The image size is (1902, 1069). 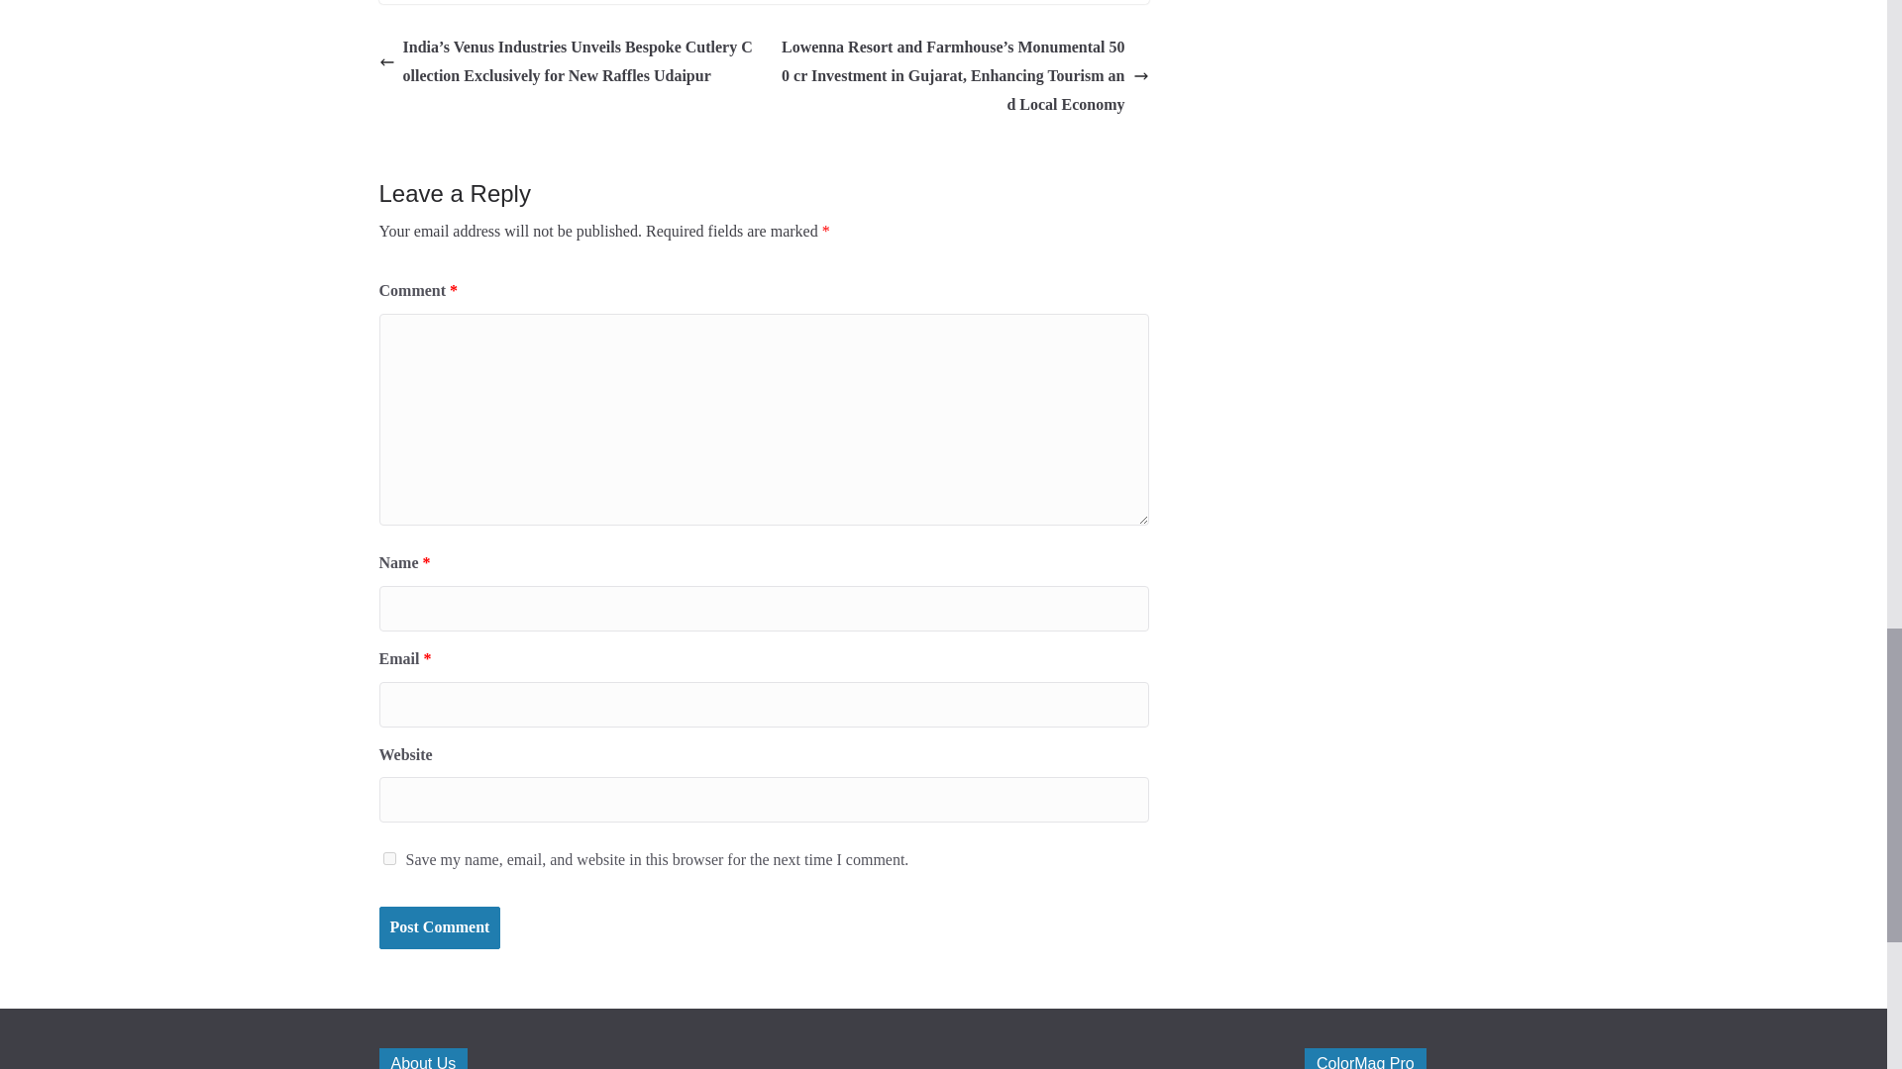 What do you see at coordinates (439, 927) in the screenshot?
I see `Post Comment` at bounding box center [439, 927].